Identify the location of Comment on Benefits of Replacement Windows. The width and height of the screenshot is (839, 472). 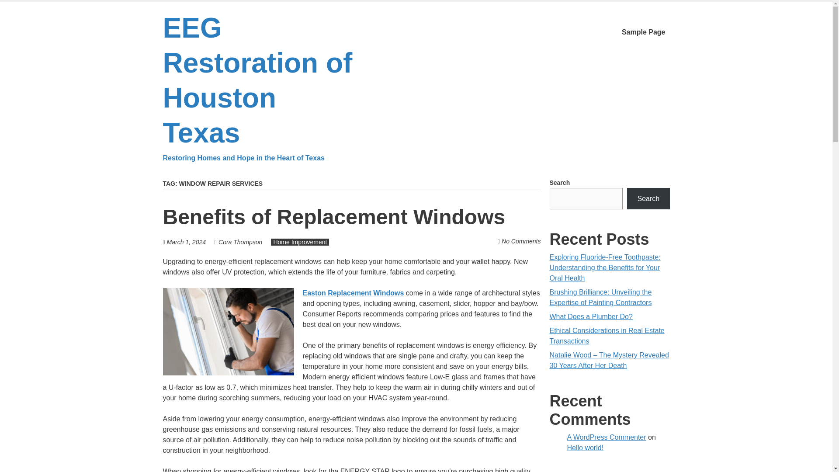
(521, 241).